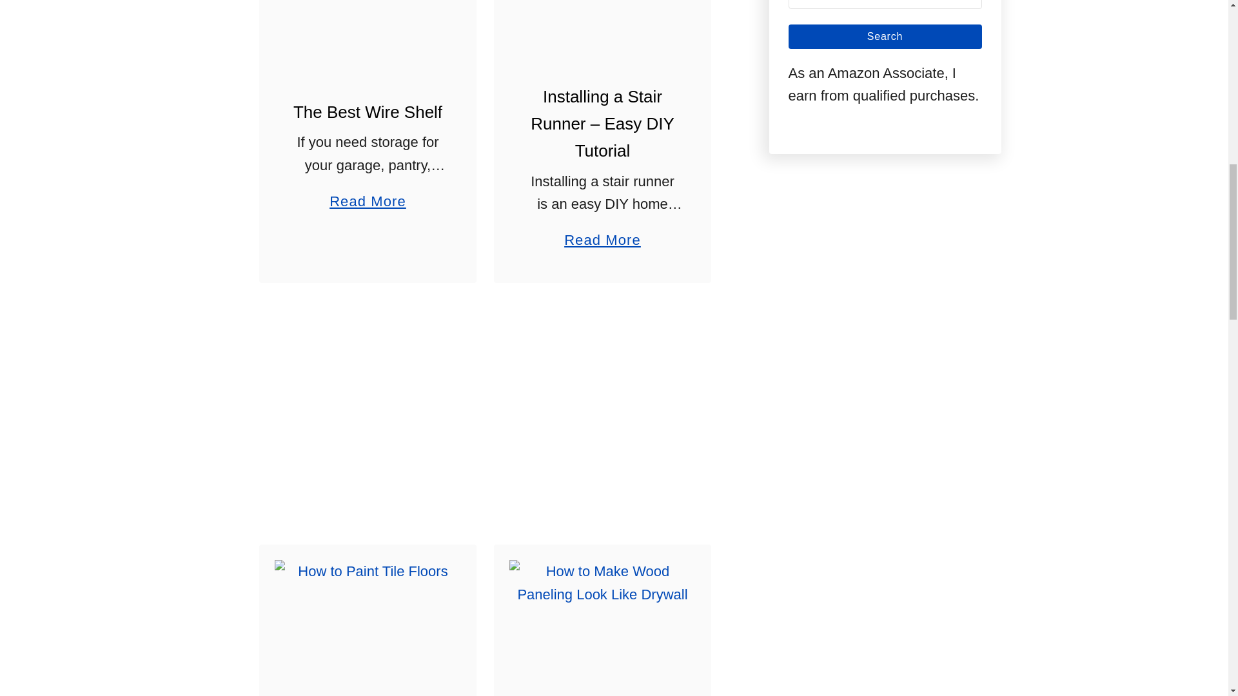 Image resolution: width=1238 pixels, height=696 pixels. Describe the element at coordinates (885, 36) in the screenshot. I see `Search` at that location.